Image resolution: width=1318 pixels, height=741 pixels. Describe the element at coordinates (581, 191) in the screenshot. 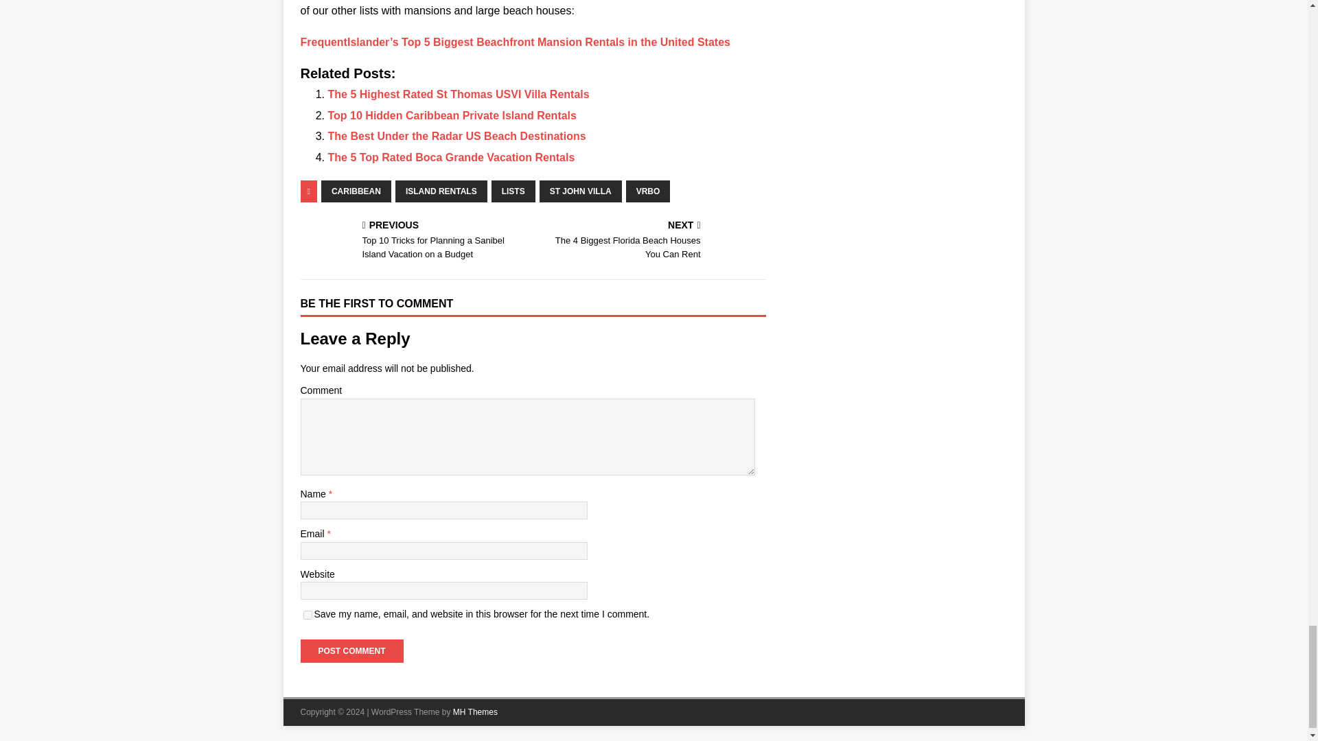

I see `ST JOHN VILLA` at that location.